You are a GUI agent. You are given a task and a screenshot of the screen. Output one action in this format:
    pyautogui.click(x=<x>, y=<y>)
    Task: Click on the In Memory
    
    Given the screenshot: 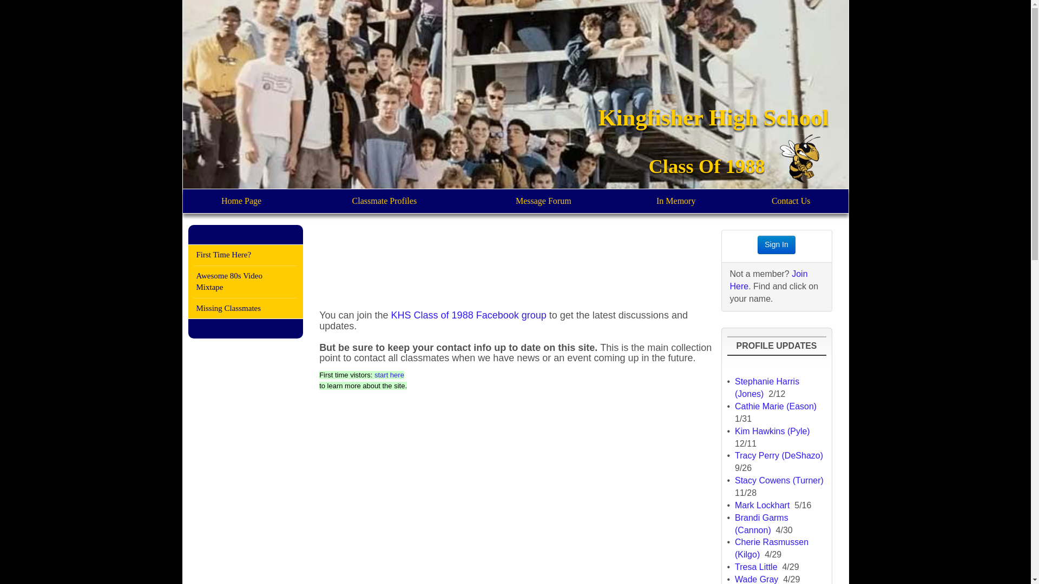 What is the action you would take?
    pyautogui.click(x=675, y=201)
    